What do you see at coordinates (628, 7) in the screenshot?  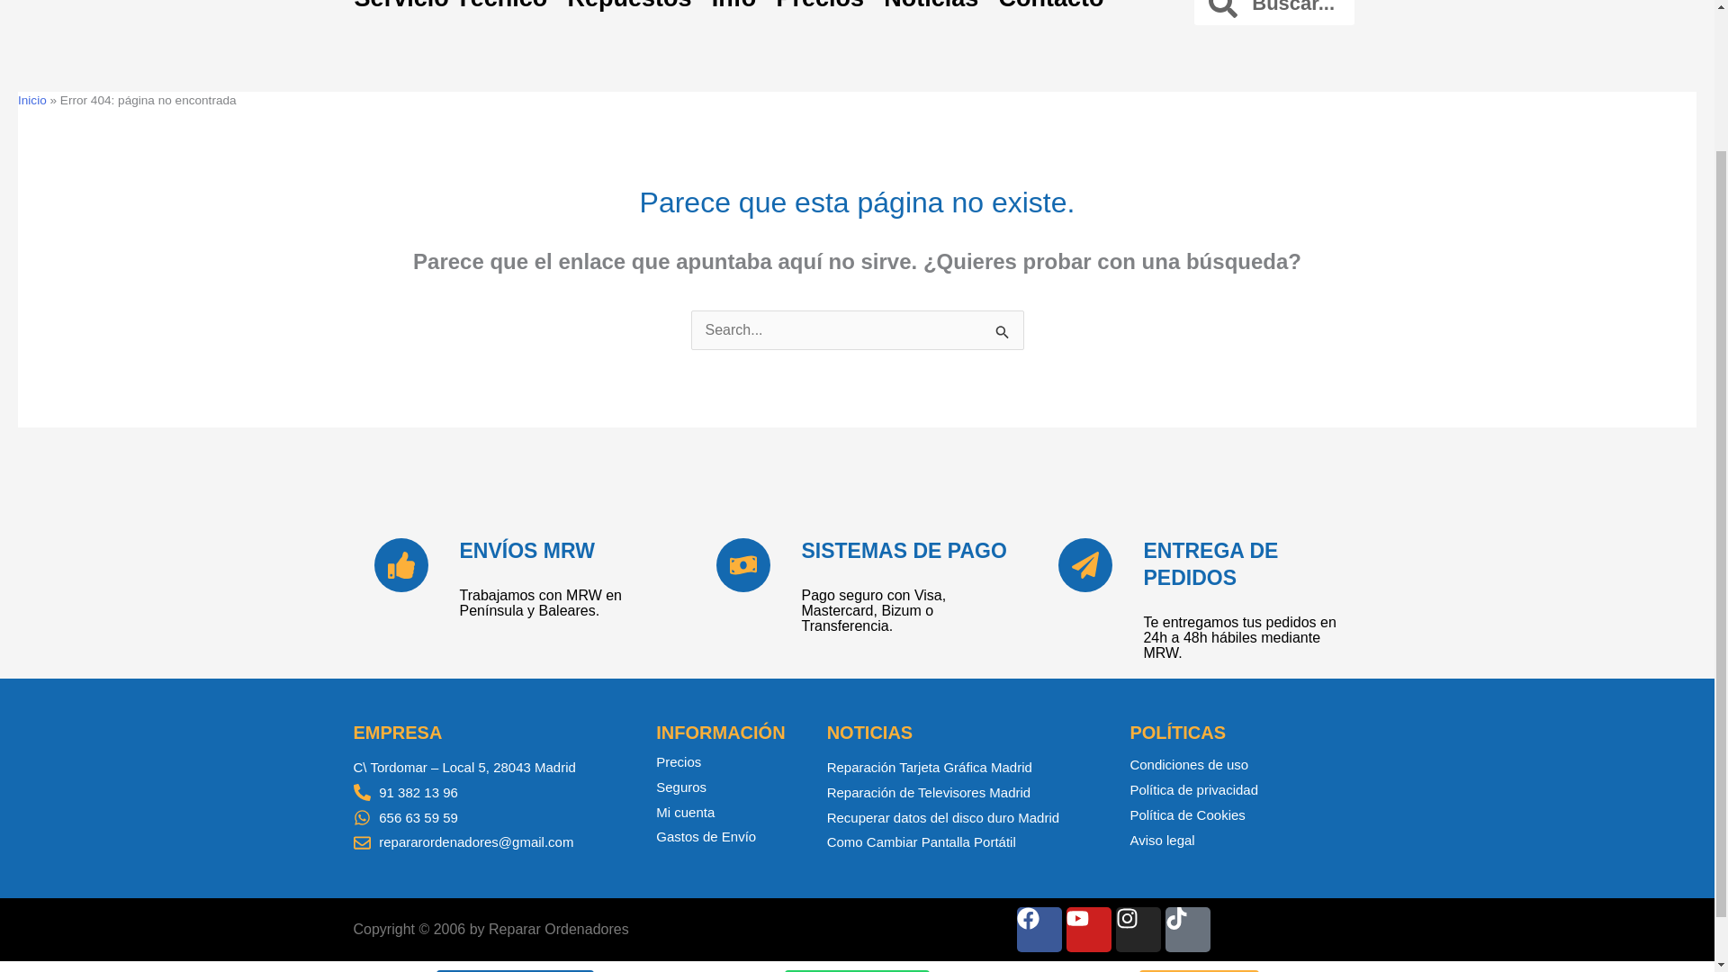 I see `Repuestos` at bounding box center [628, 7].